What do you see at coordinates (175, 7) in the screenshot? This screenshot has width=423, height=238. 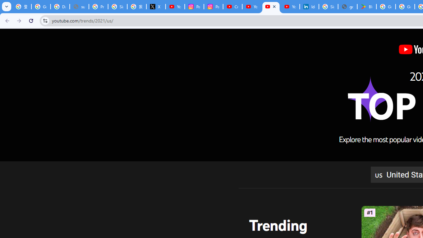 I see `YouTube Content Monetization Policies - How YouTube Works` at bounding box center [175, 7].